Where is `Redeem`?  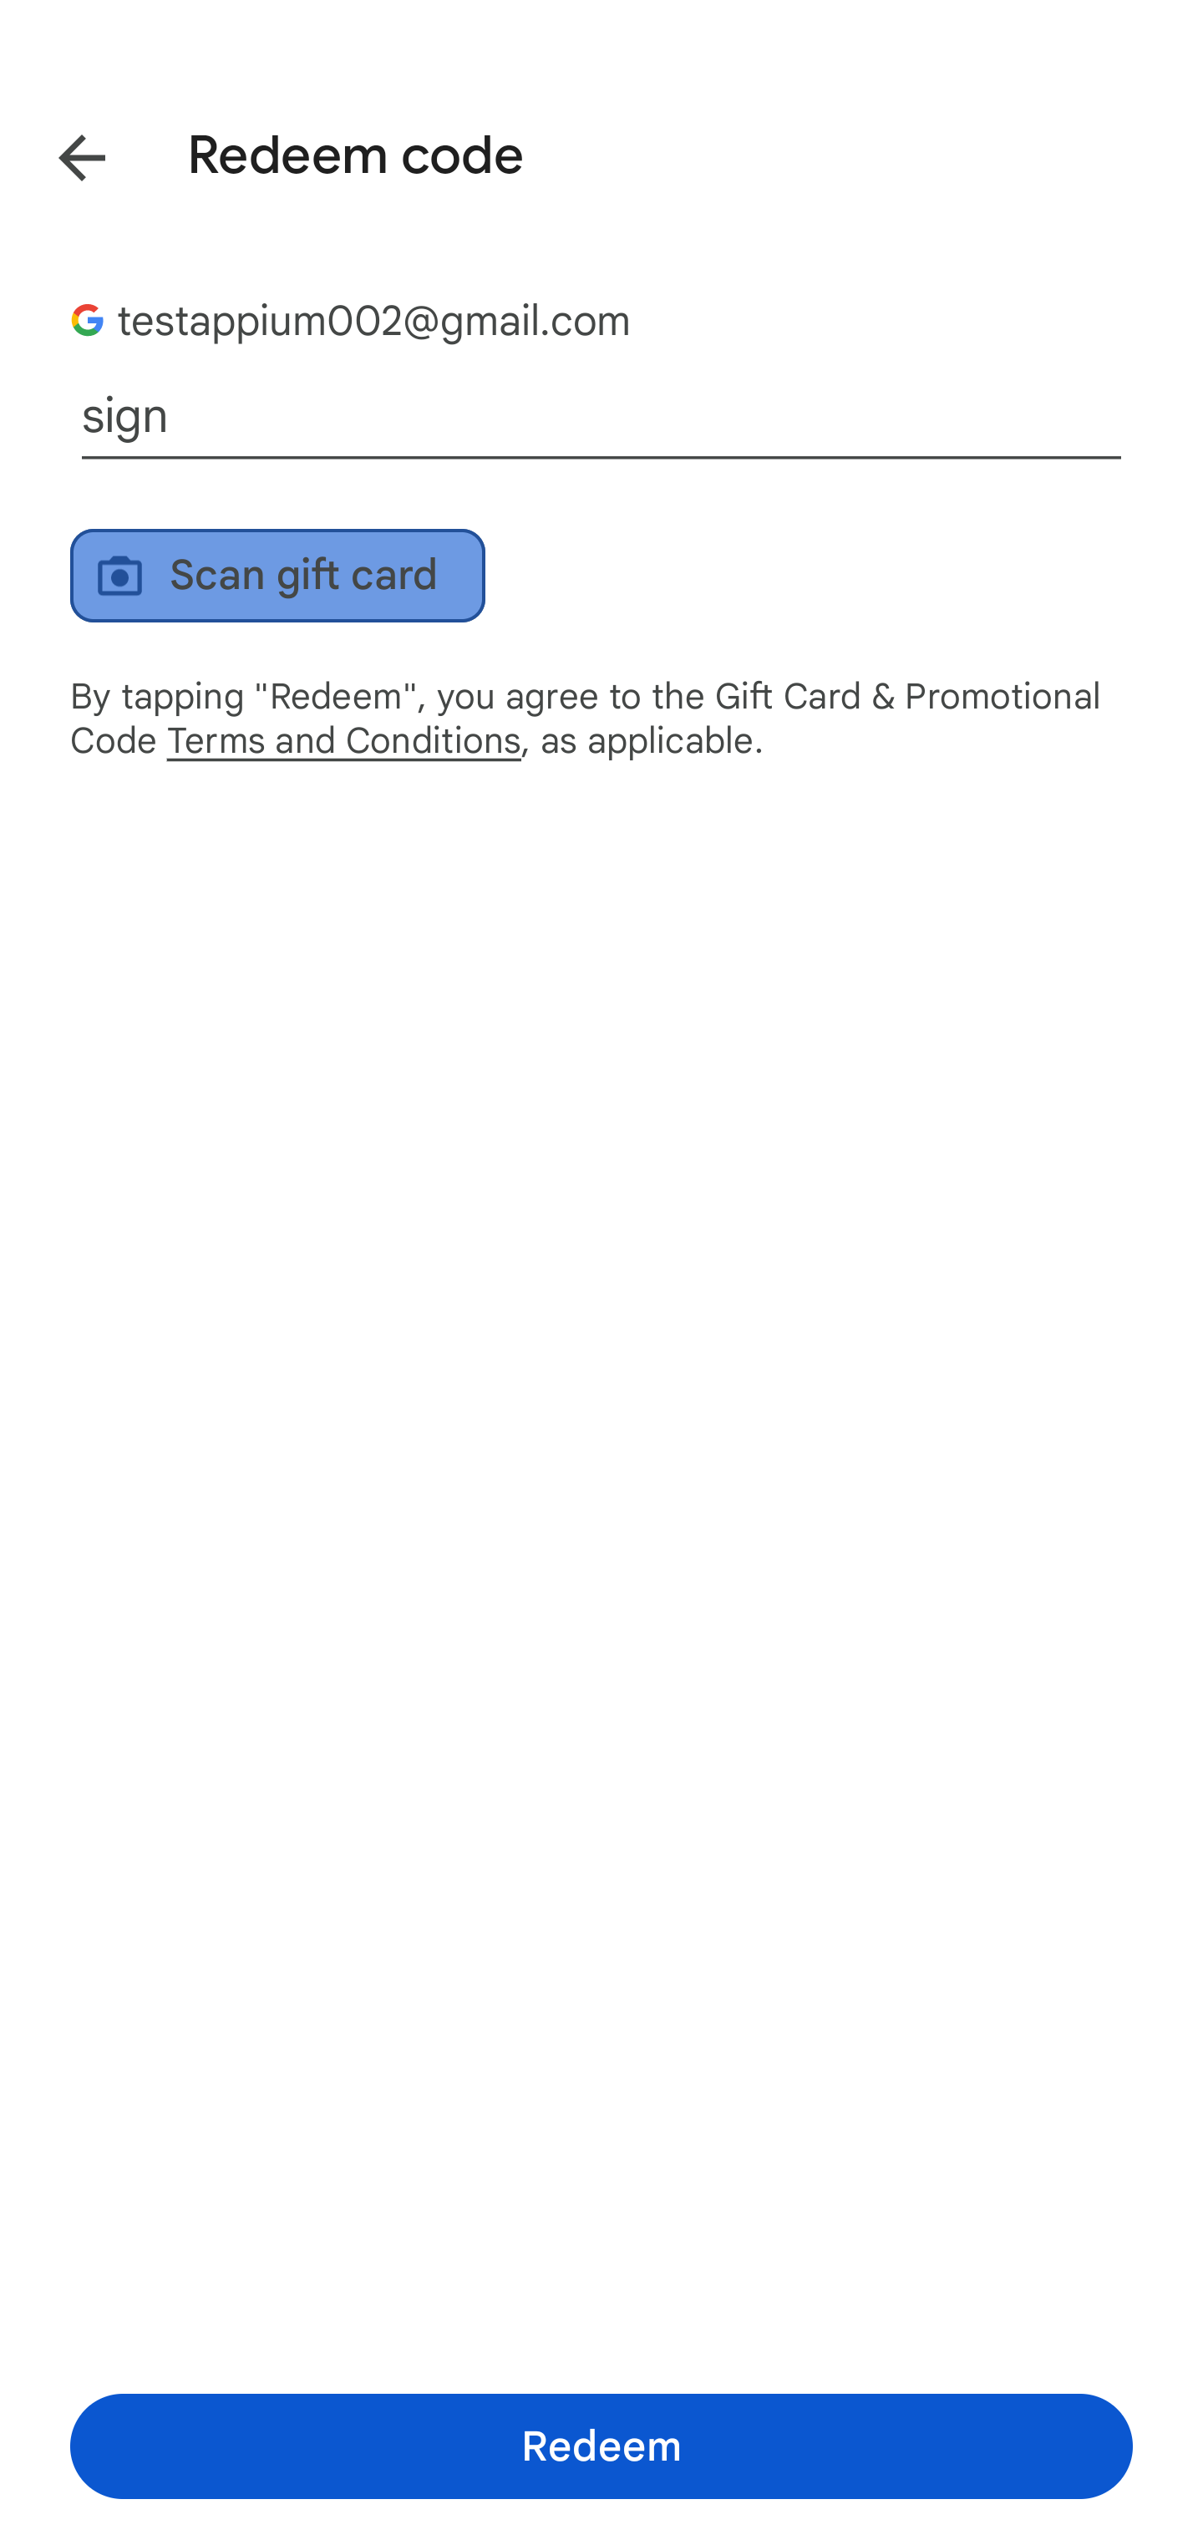 Redeem is located at coordinates (601, 2446).